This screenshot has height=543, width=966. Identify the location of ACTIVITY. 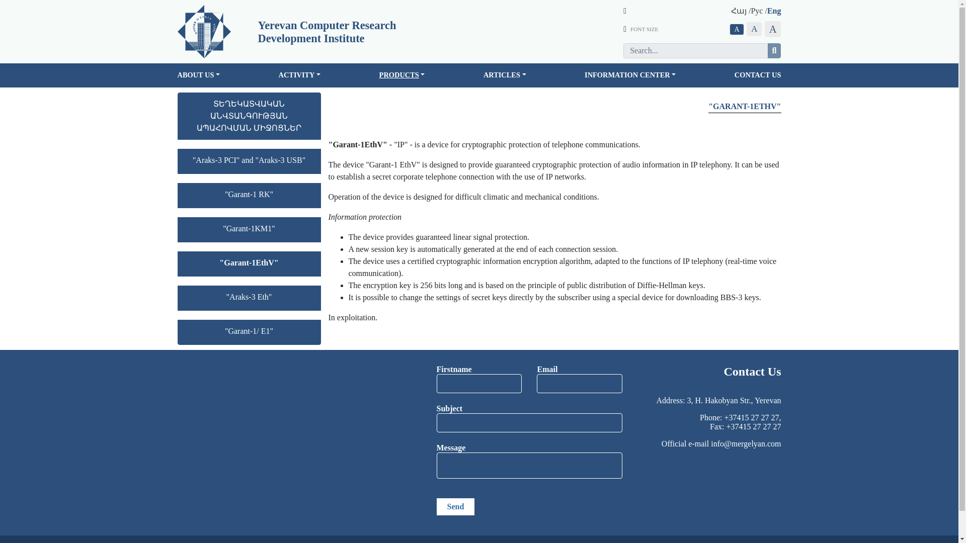
(300, 75).